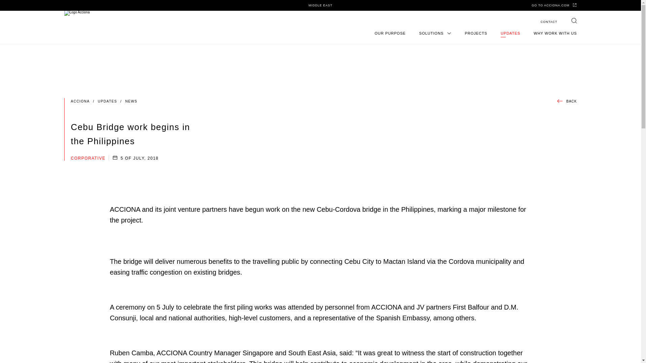 The image size is (646, 363). Describe the element at coordinates (112, 102) in the screenshot. I see `UPDATES` at that location.